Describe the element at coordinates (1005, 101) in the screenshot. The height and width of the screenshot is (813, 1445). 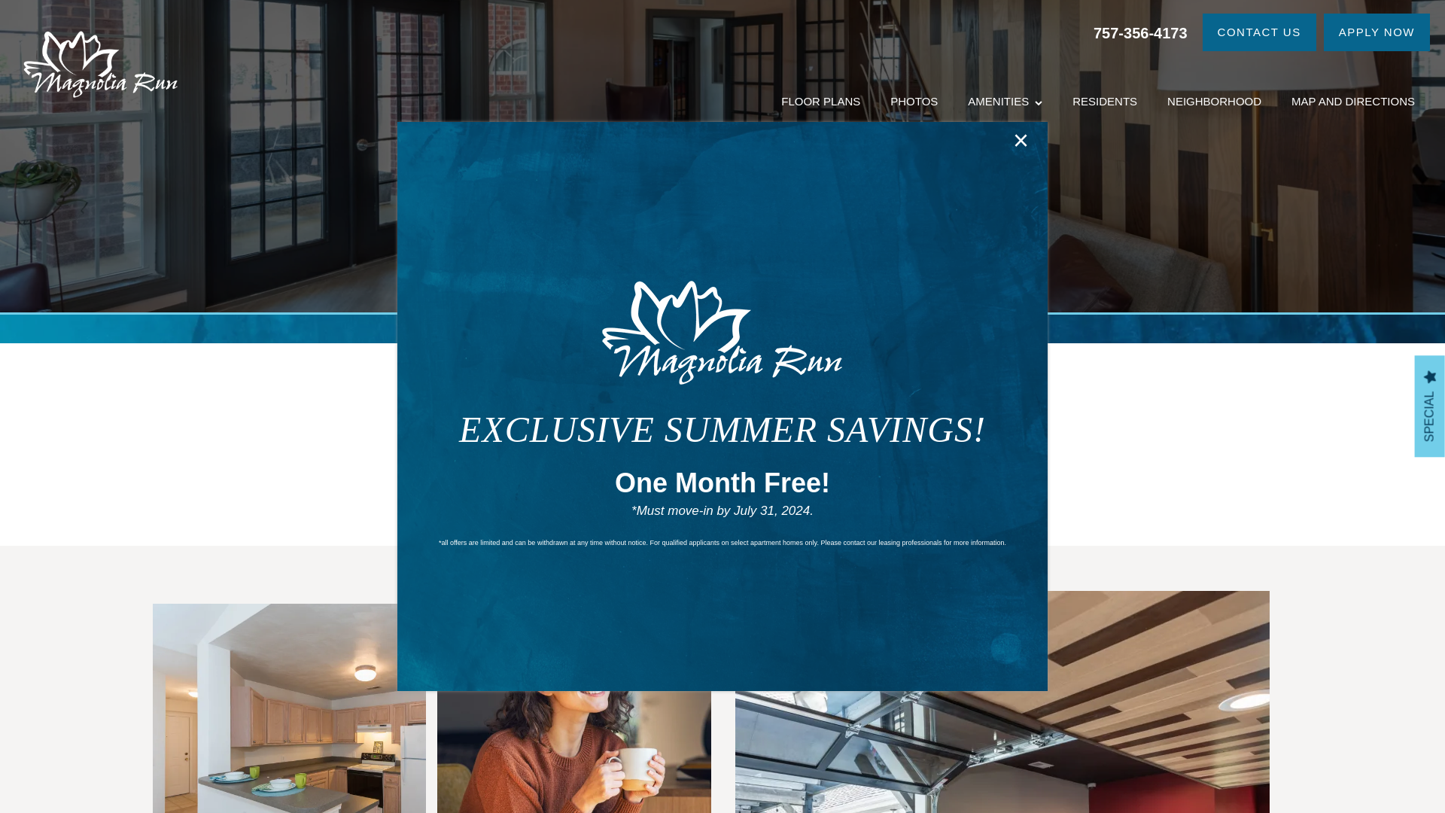
I see `AMENITIES` at that location.